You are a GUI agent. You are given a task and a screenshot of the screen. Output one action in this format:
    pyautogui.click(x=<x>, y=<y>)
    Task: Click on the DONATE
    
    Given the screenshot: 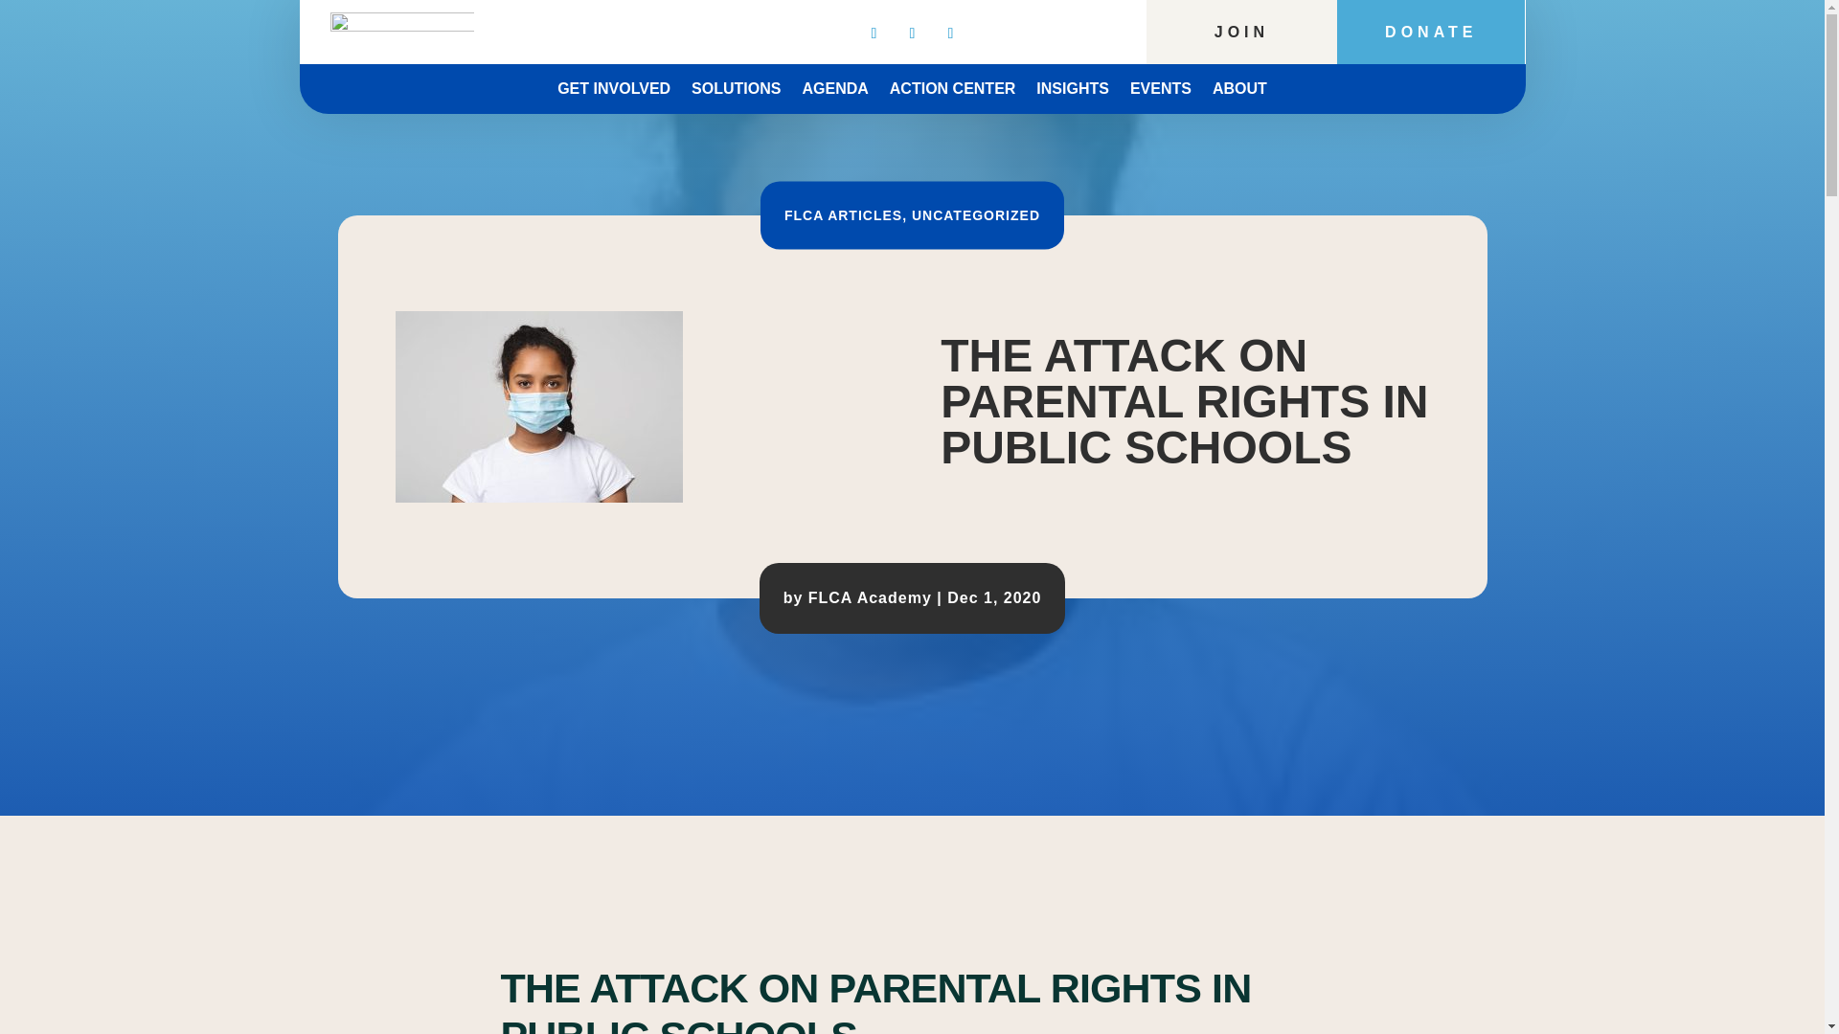 What is the action you would take?
    pyautogui.click(x=1430, y=32)
    